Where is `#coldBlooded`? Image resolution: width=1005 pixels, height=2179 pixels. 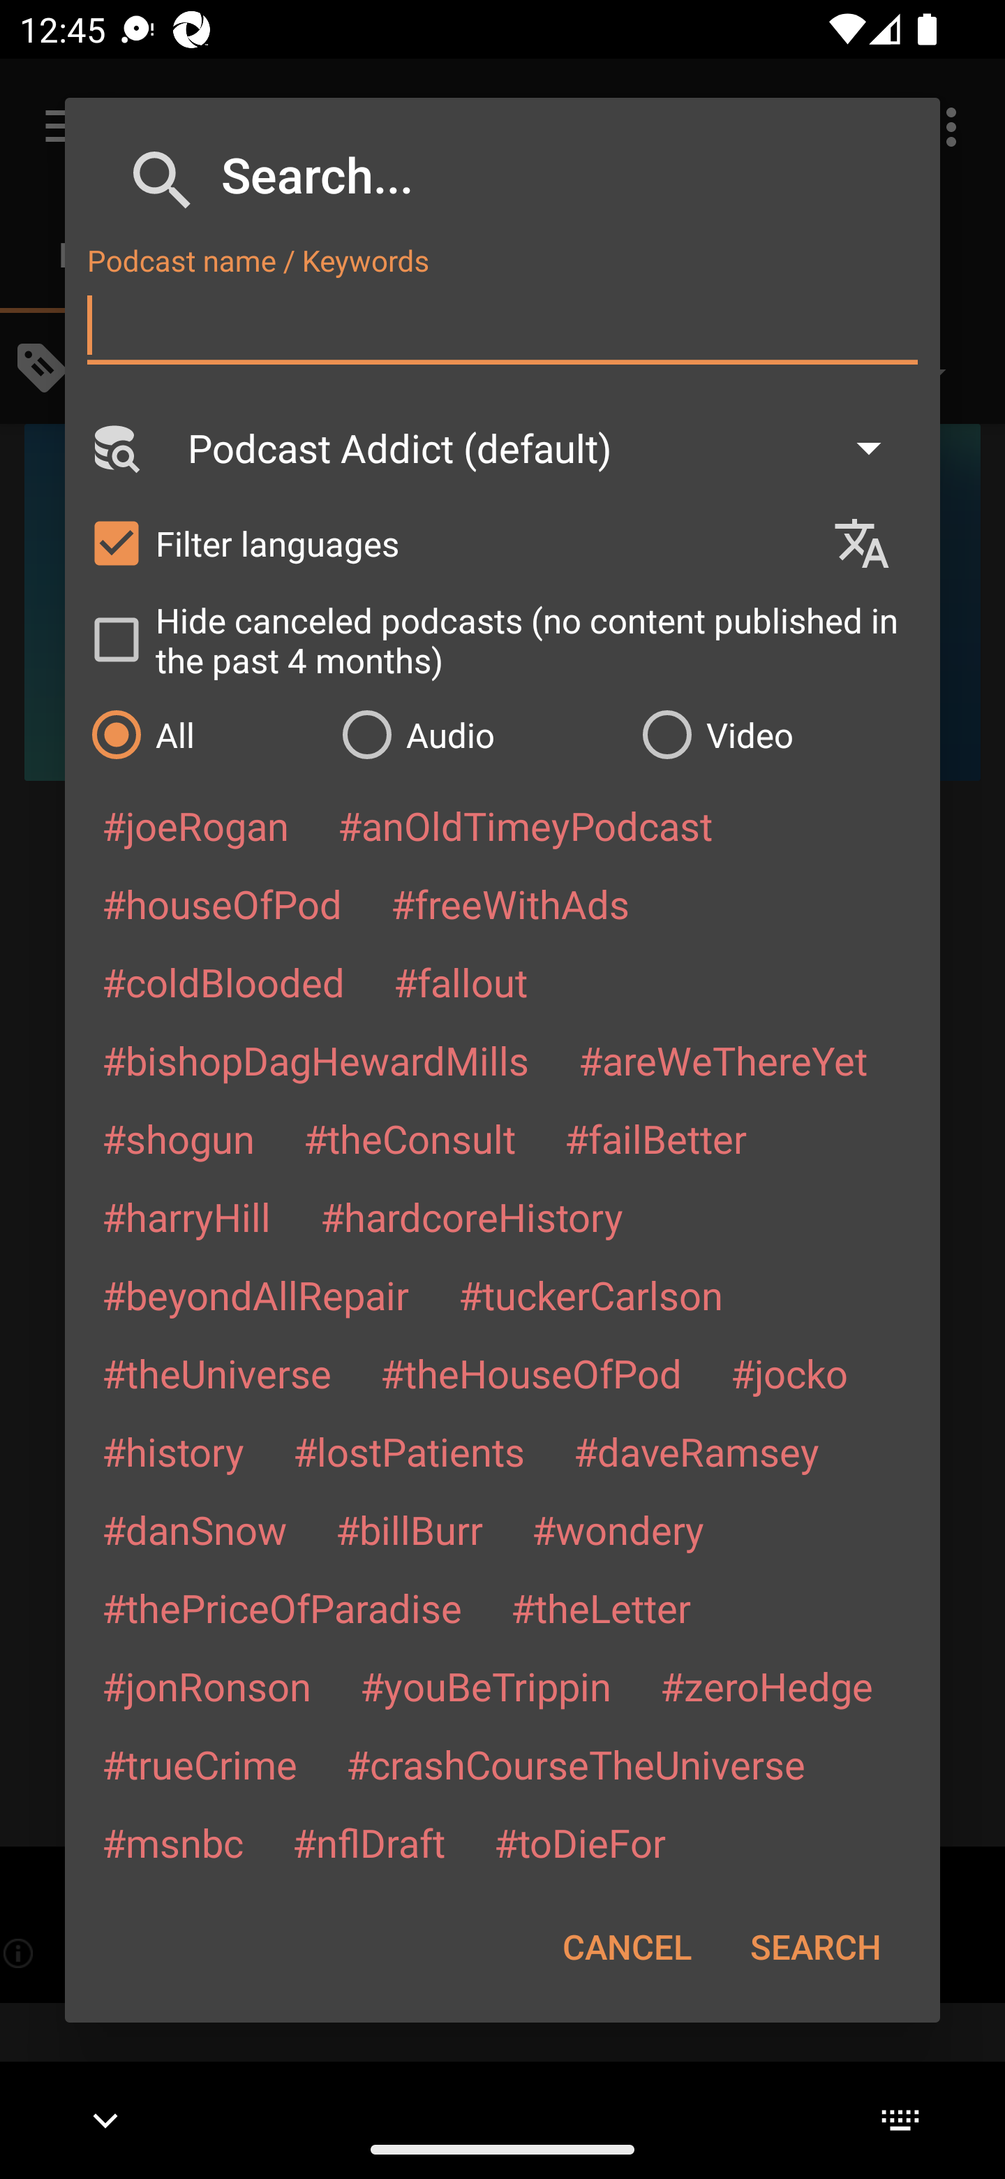 #coldBlooded is located at coordinates (223, 981).